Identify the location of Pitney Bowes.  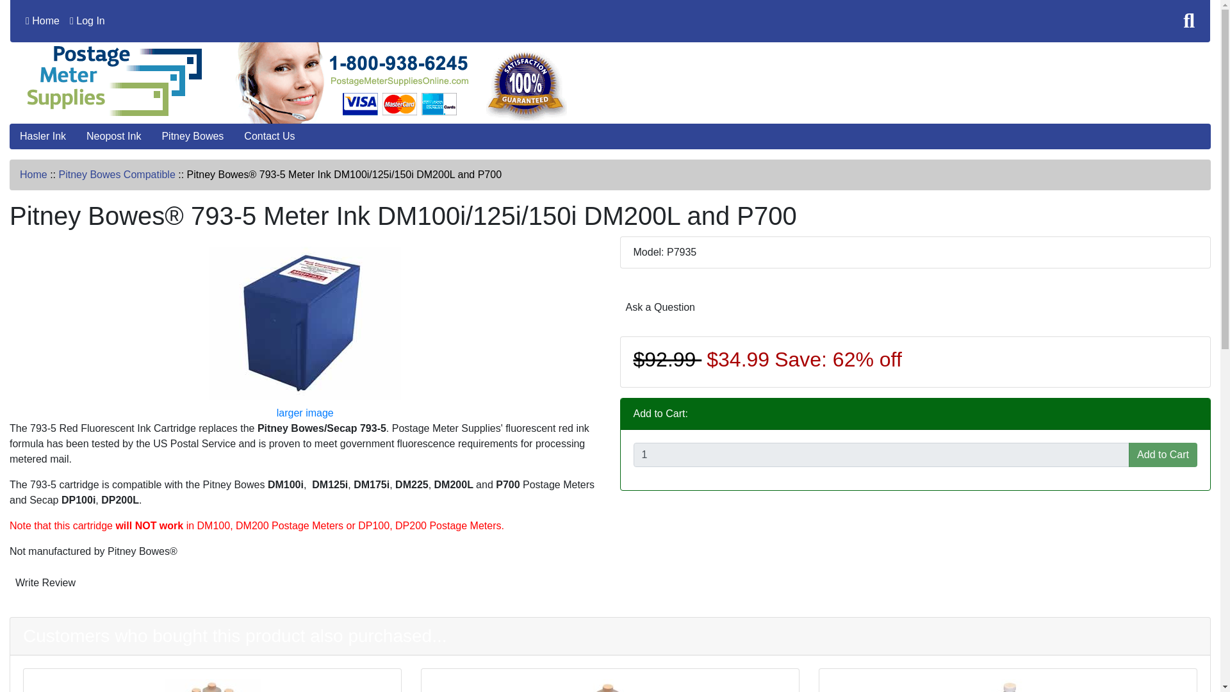
(192, 136).